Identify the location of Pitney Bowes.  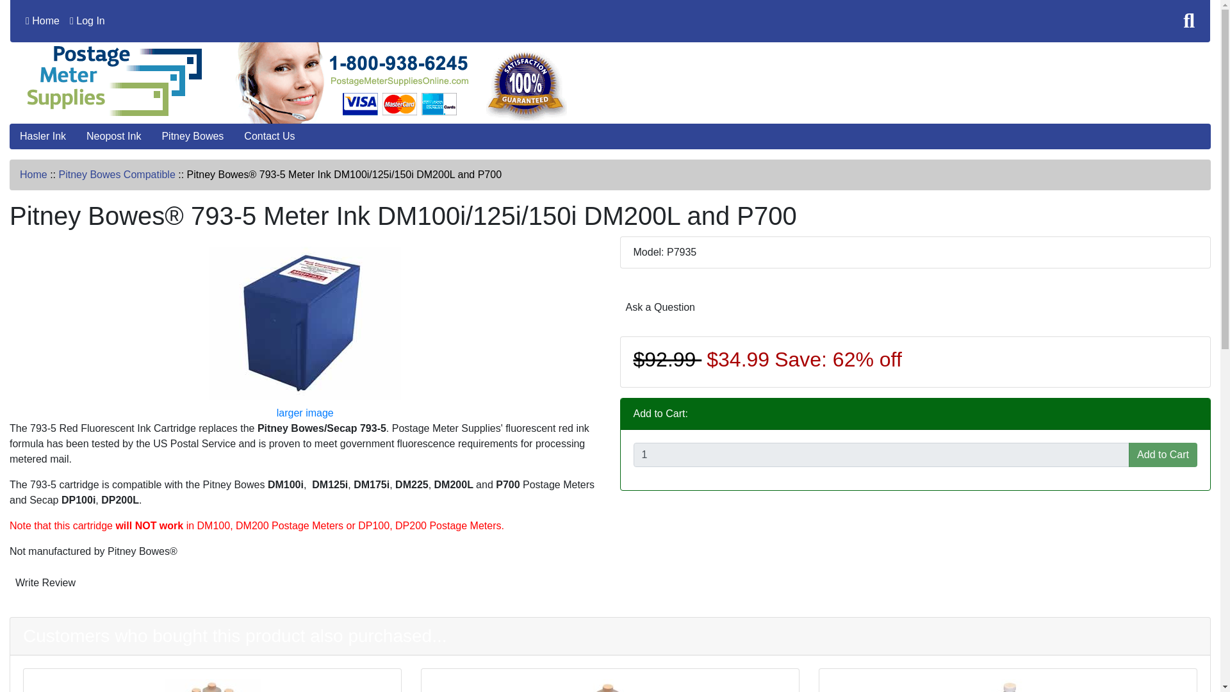
(192, 136).